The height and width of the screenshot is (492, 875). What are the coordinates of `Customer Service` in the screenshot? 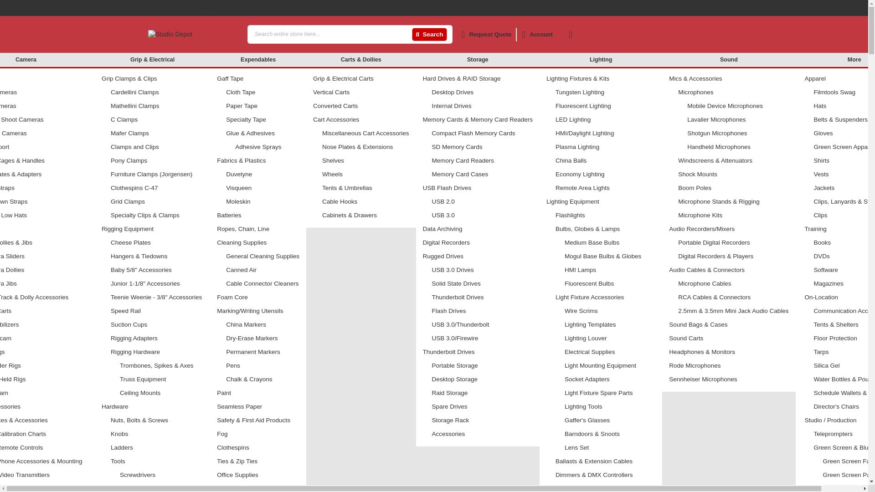 It's located at (172, 7).